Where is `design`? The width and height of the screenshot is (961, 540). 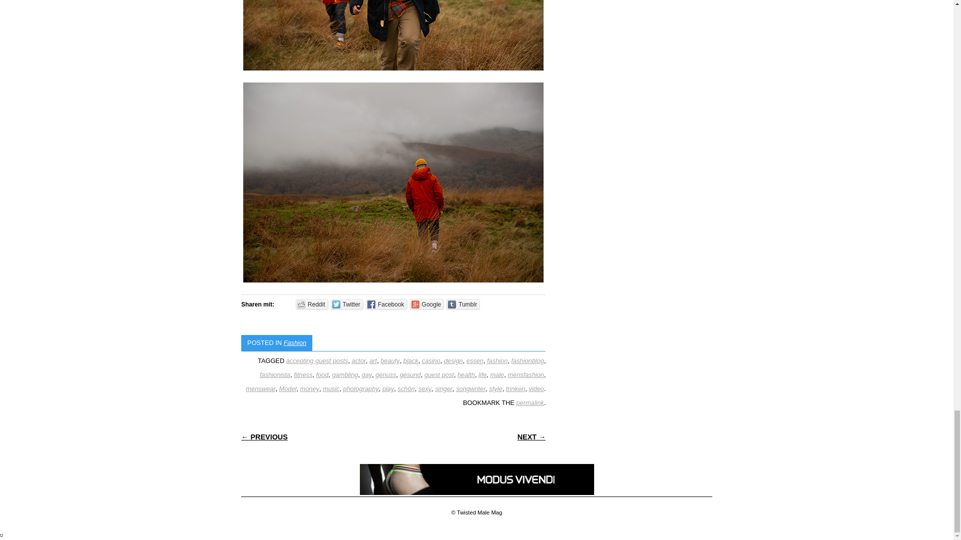
design is located at coordinates (453, 360).